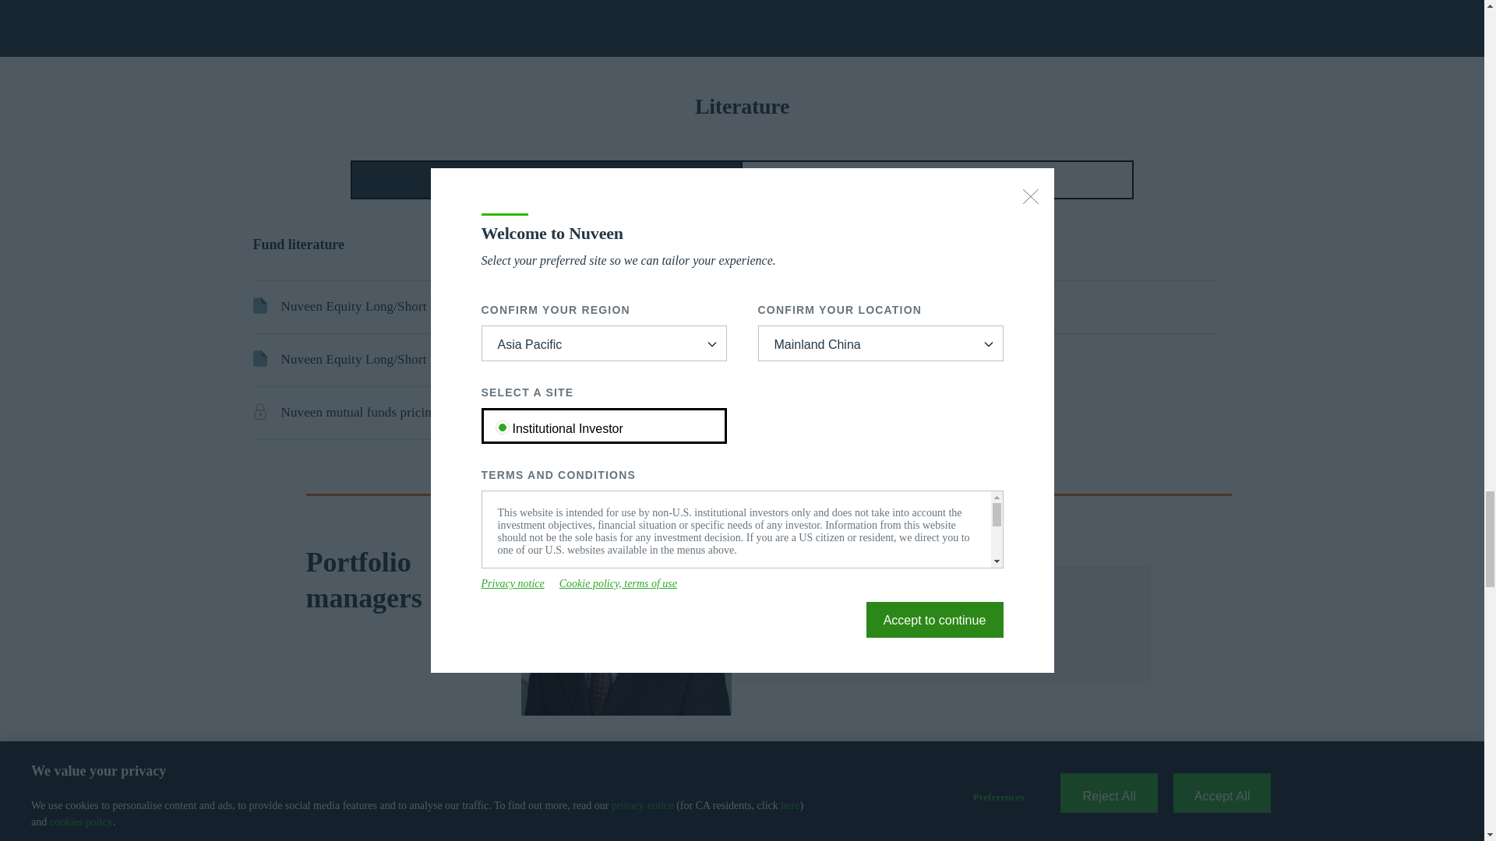 The height and width of the screenshot is (841, 1496). I want to click on opens in a new window, so click(405, 307).